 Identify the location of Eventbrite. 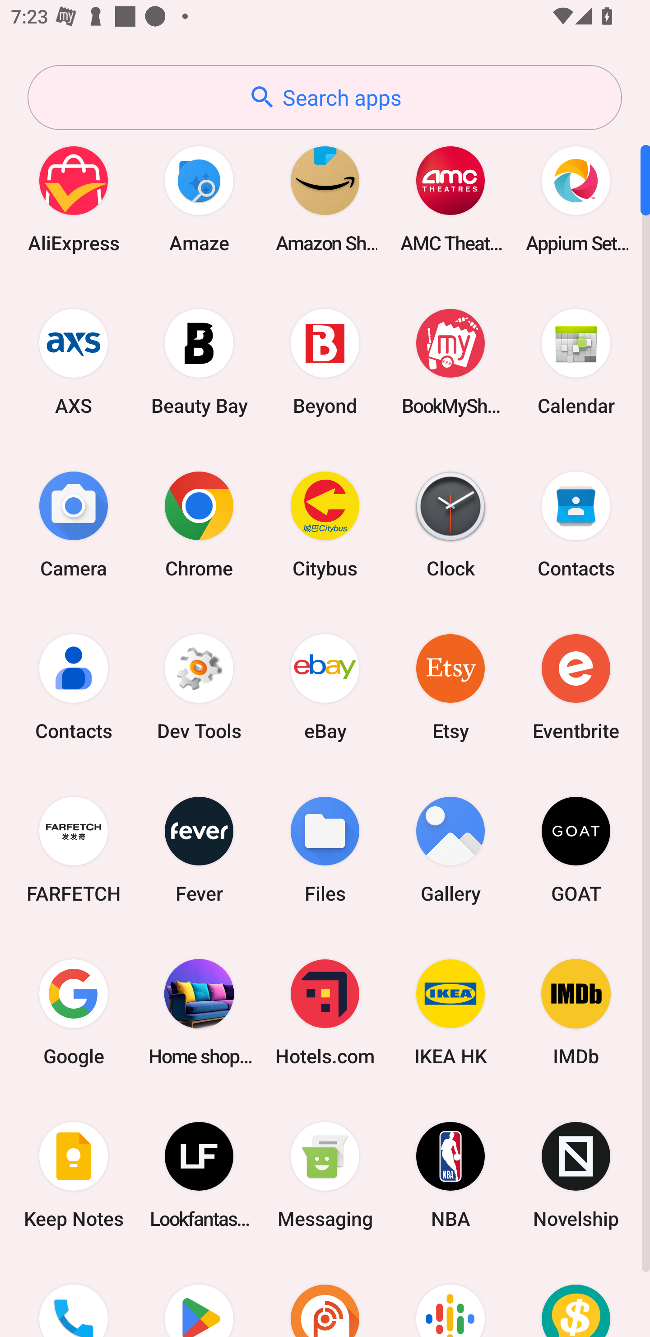
(576, 687).